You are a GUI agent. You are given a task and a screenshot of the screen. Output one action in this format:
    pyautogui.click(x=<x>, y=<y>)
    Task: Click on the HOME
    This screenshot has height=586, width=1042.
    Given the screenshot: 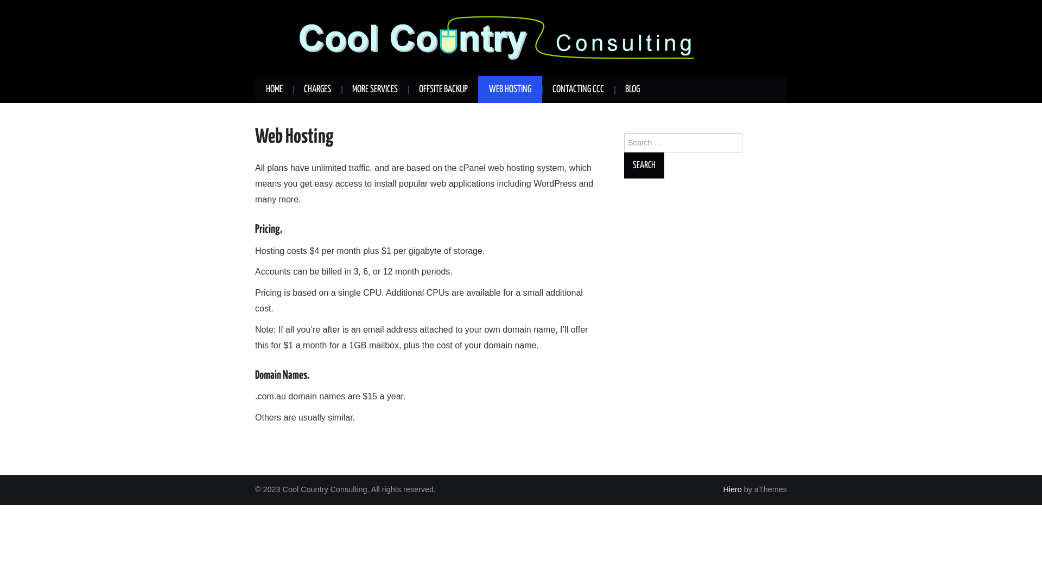 What is the action you would take?
    pyautogui.click(x=275, y=90)
    